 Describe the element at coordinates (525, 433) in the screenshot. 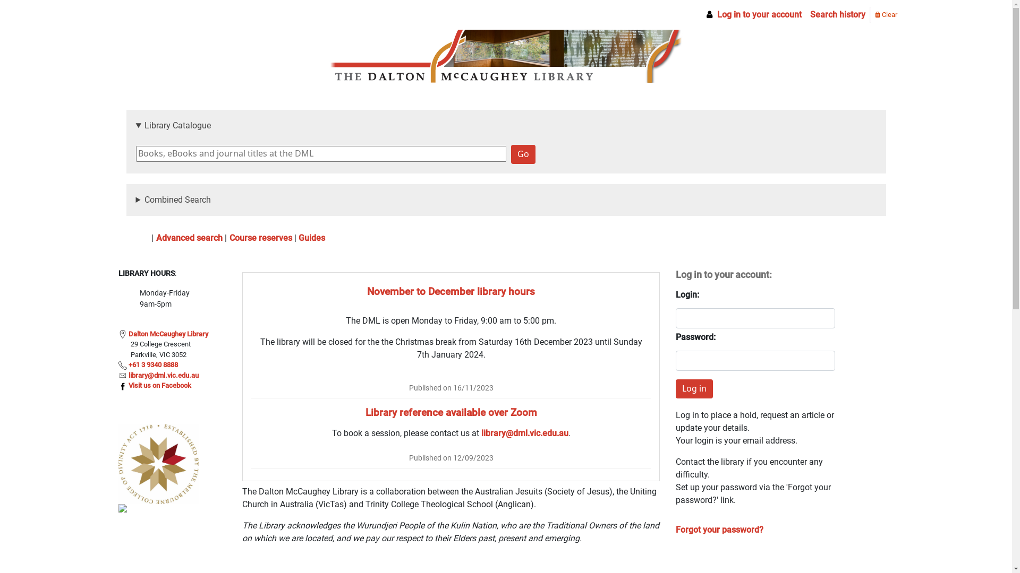

I see `library@dml.vic.edu.au` at that location.